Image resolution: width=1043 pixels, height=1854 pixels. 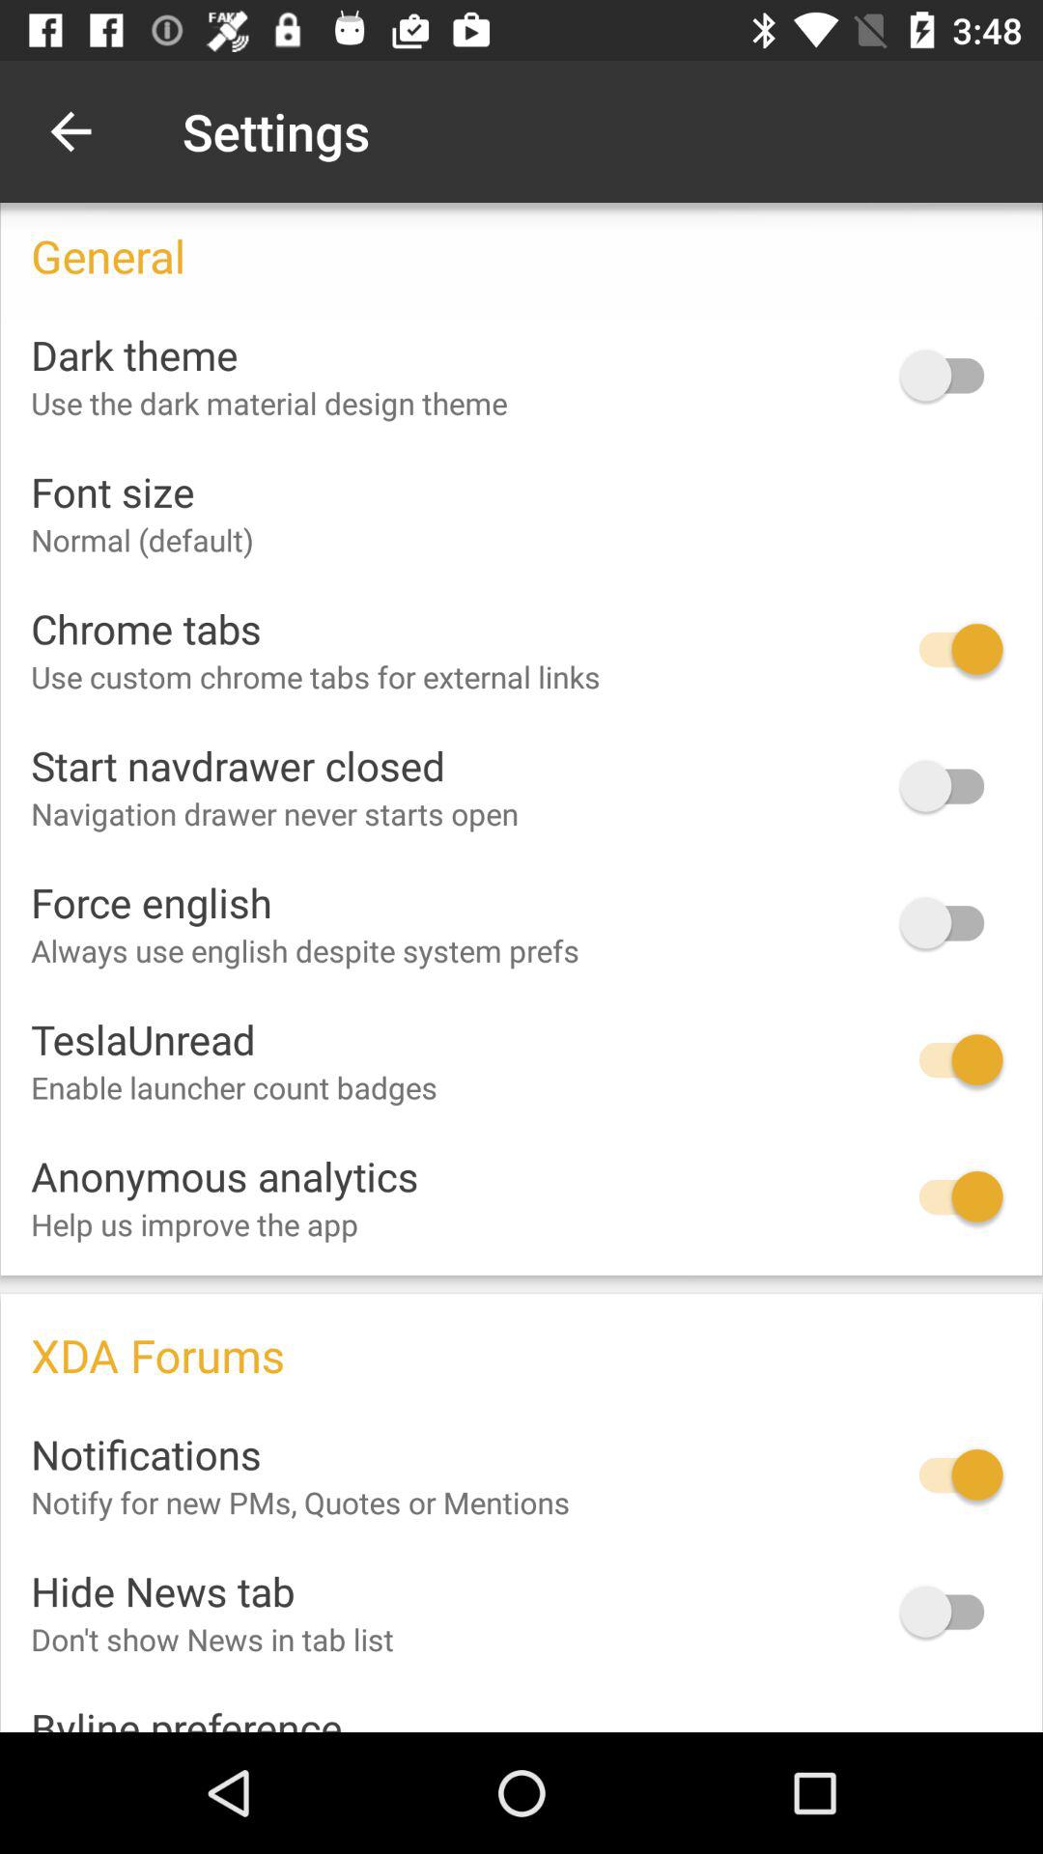 What do you see at coordinates (951, 1196) in the screenshot?
I see `turn on analytics` at bounding box center [951, 1196].